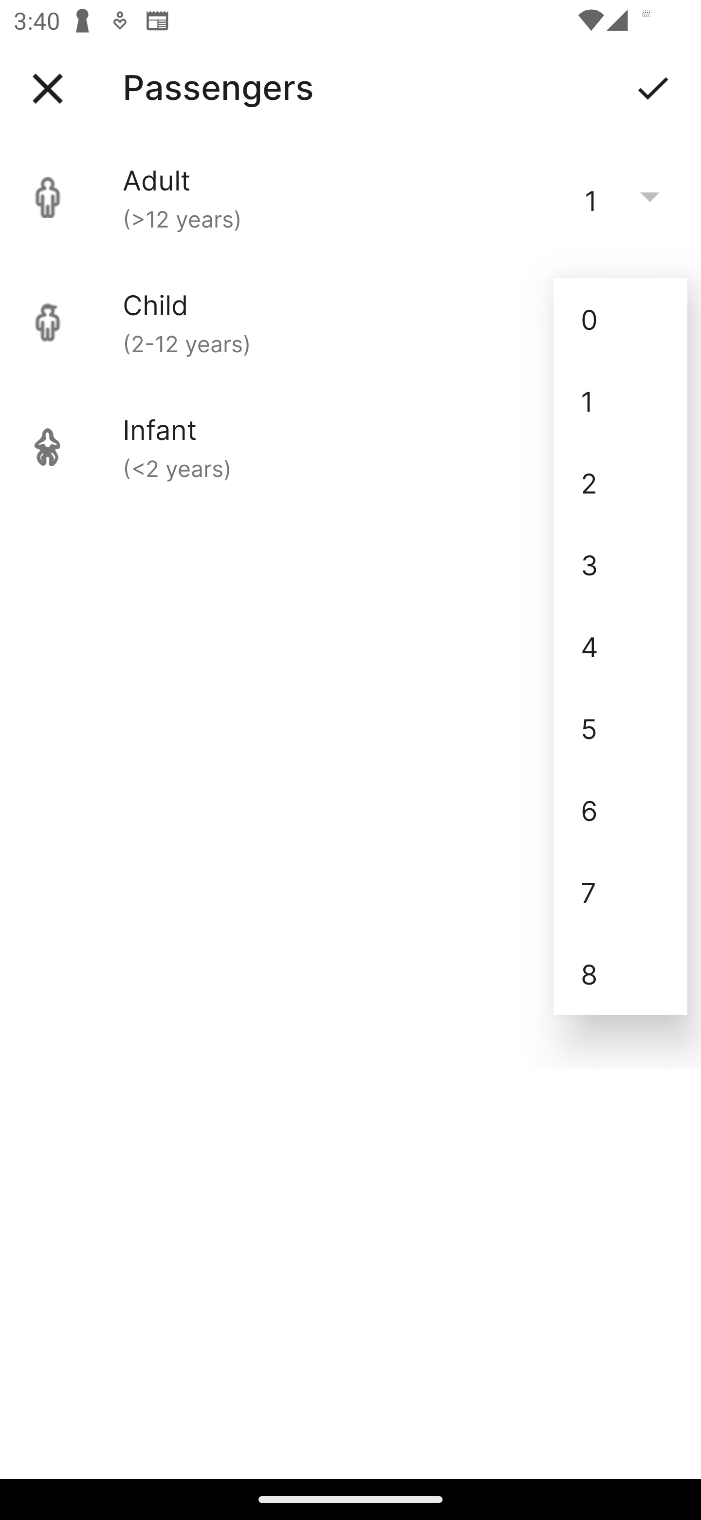 This screenshot has height=1520, width=701. Describe the element at coordinates (620, 728) in the screenshot. I see `5` at that location.